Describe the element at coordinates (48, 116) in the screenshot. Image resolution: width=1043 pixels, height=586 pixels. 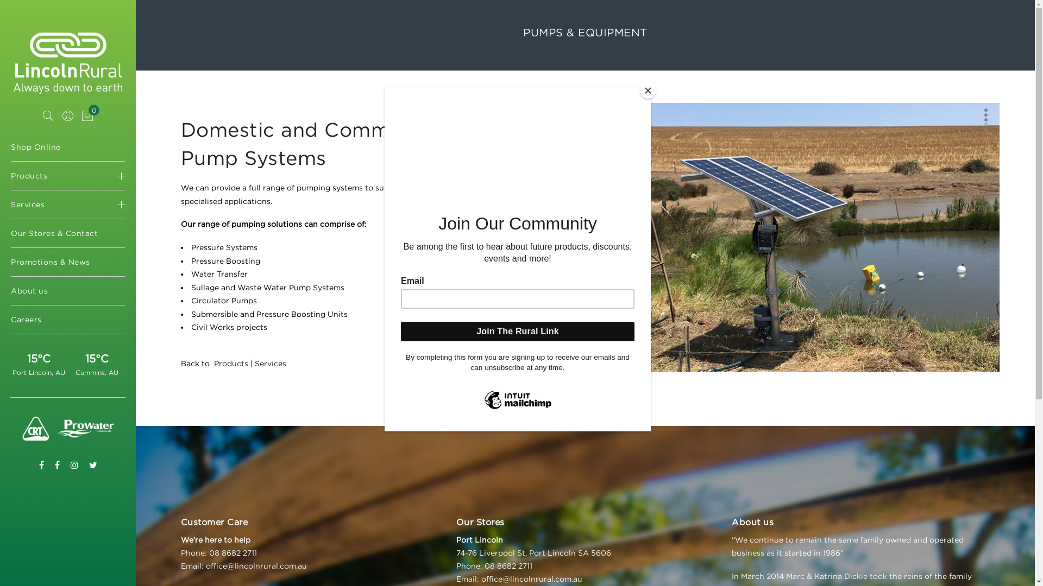
I see `Search` at that location.